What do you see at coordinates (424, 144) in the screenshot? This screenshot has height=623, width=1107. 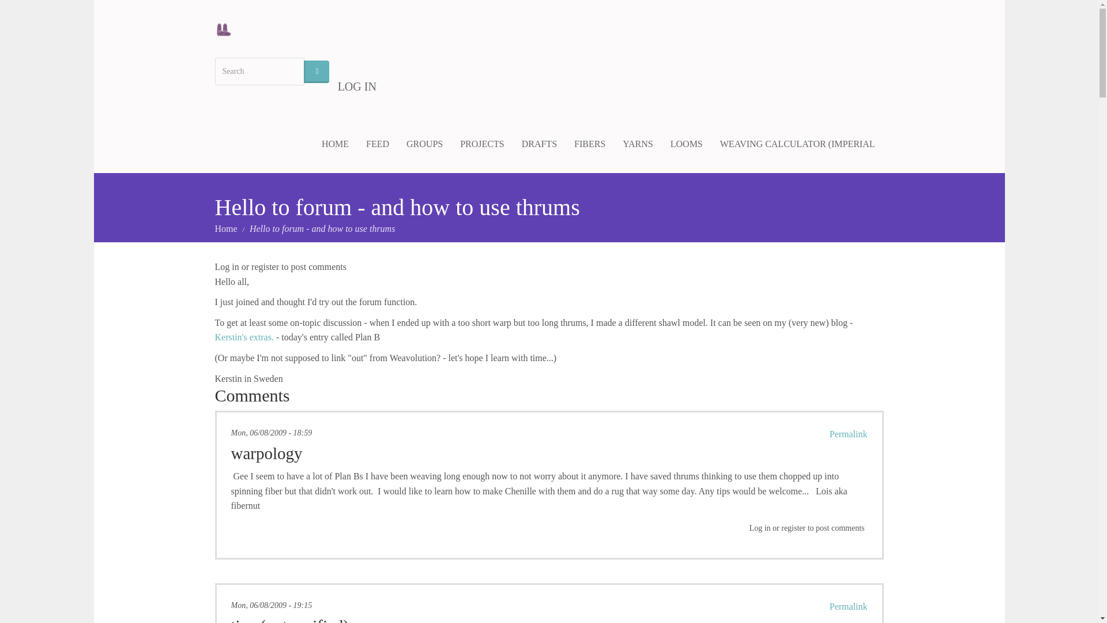 I see `GROUPS` at bounding box center [424, 144].